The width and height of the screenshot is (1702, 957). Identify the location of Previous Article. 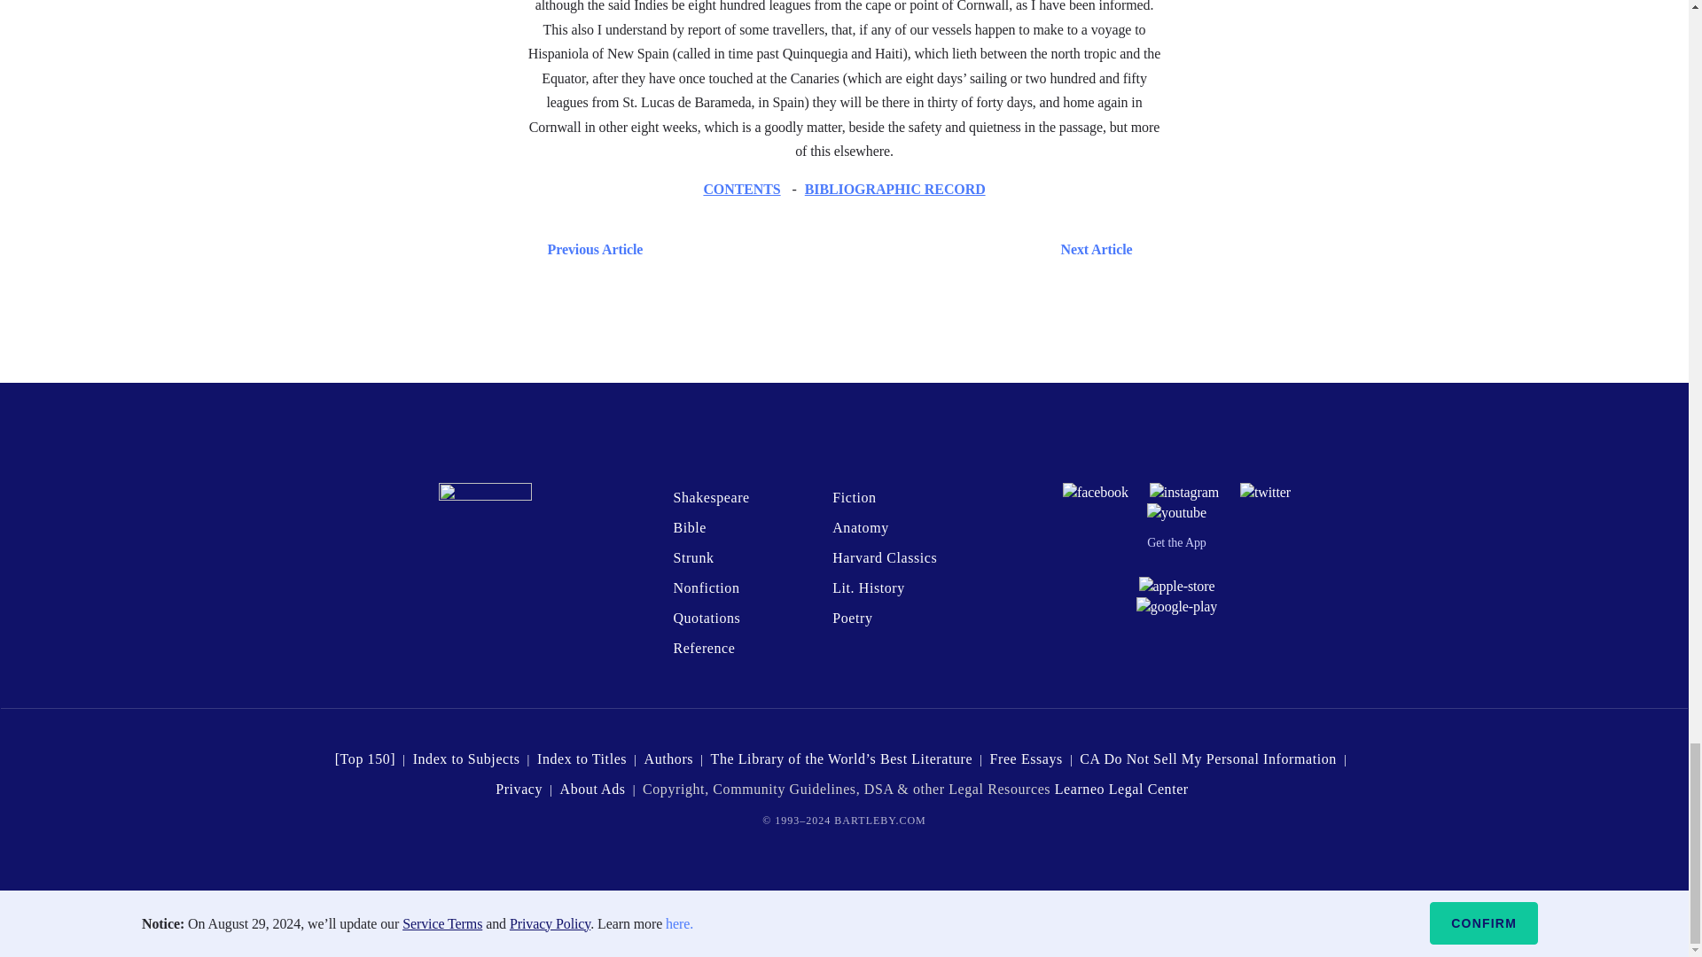
(590, 248).